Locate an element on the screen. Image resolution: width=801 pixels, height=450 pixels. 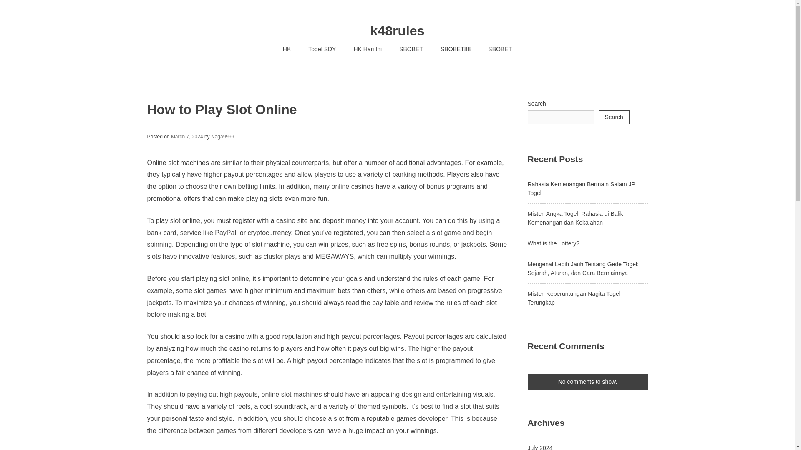
Togel SDY is located at coordinates (322, 49).